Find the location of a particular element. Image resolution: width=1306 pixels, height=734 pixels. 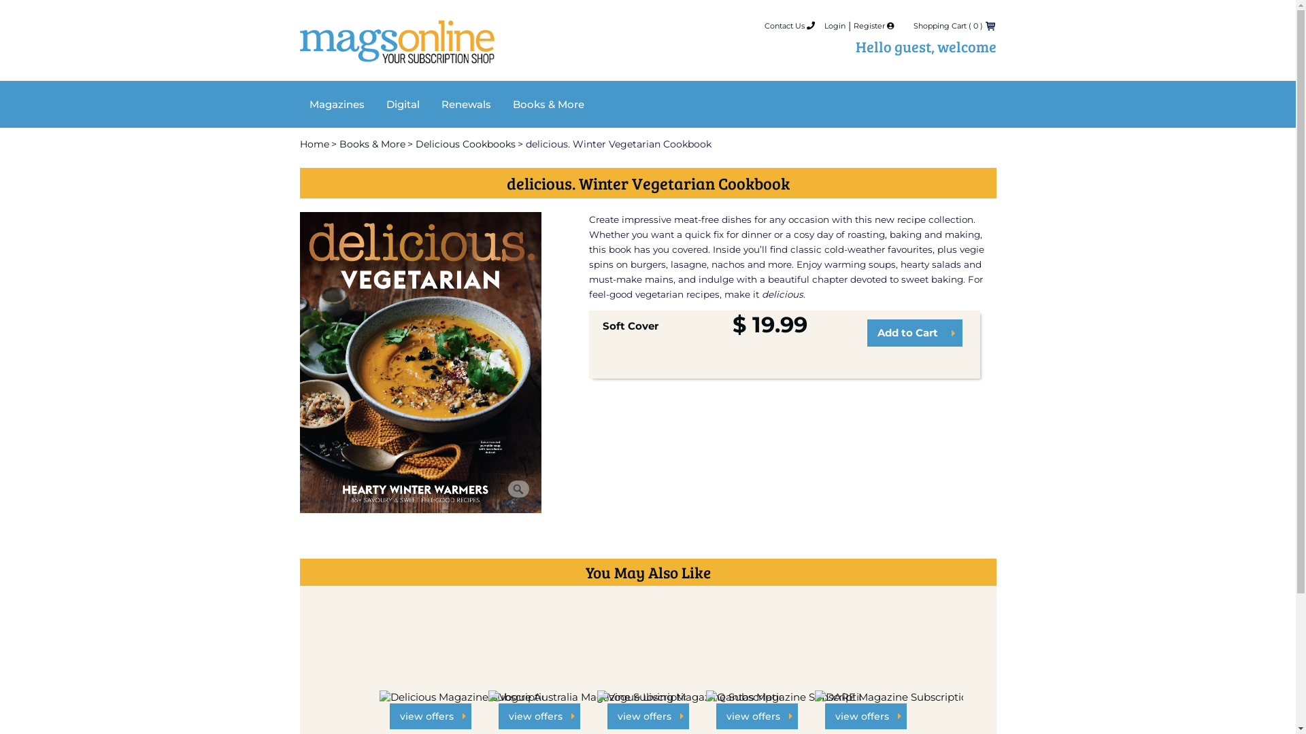

 view offers is located at coordinates (539, 716).